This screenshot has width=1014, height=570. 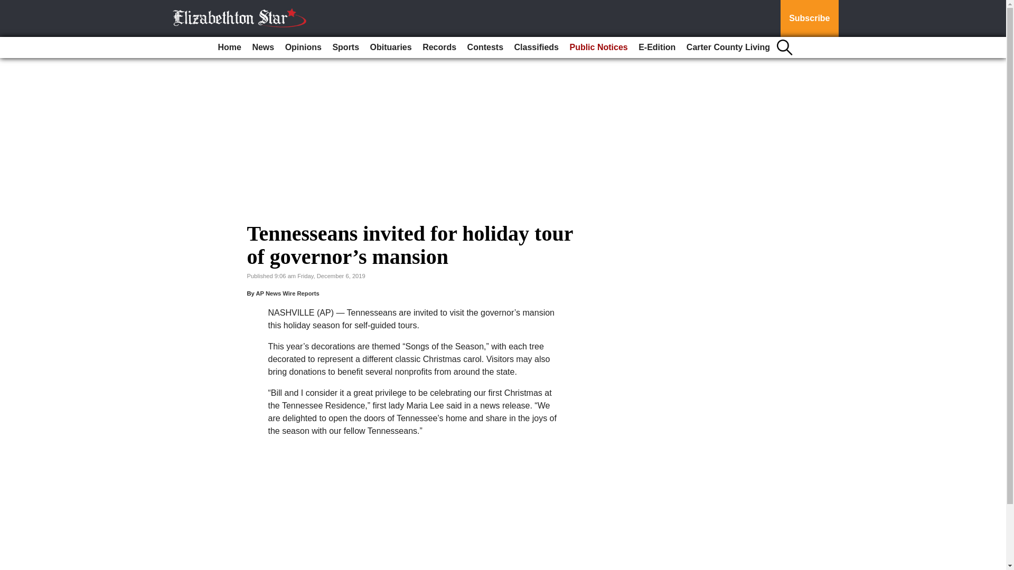 I want to click on Sports, so click(x=345, y=47).